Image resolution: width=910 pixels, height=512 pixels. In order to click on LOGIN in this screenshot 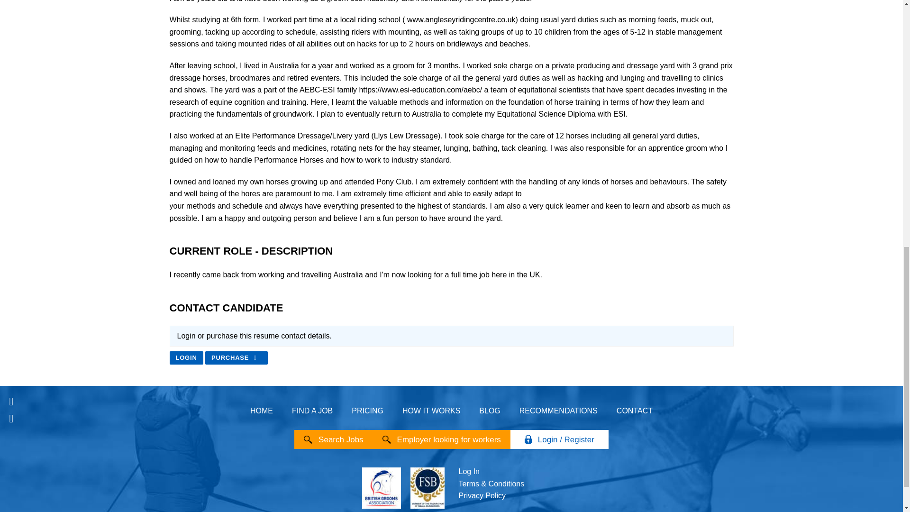, I will do `click(186, 357)`.